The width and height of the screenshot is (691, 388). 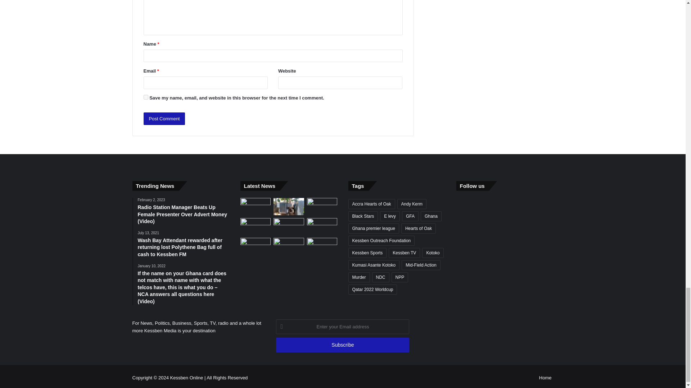 What do you see at coordinates (164, 119) in the screenshot?
I see `Post Comment` at bounding box center [164, 119].